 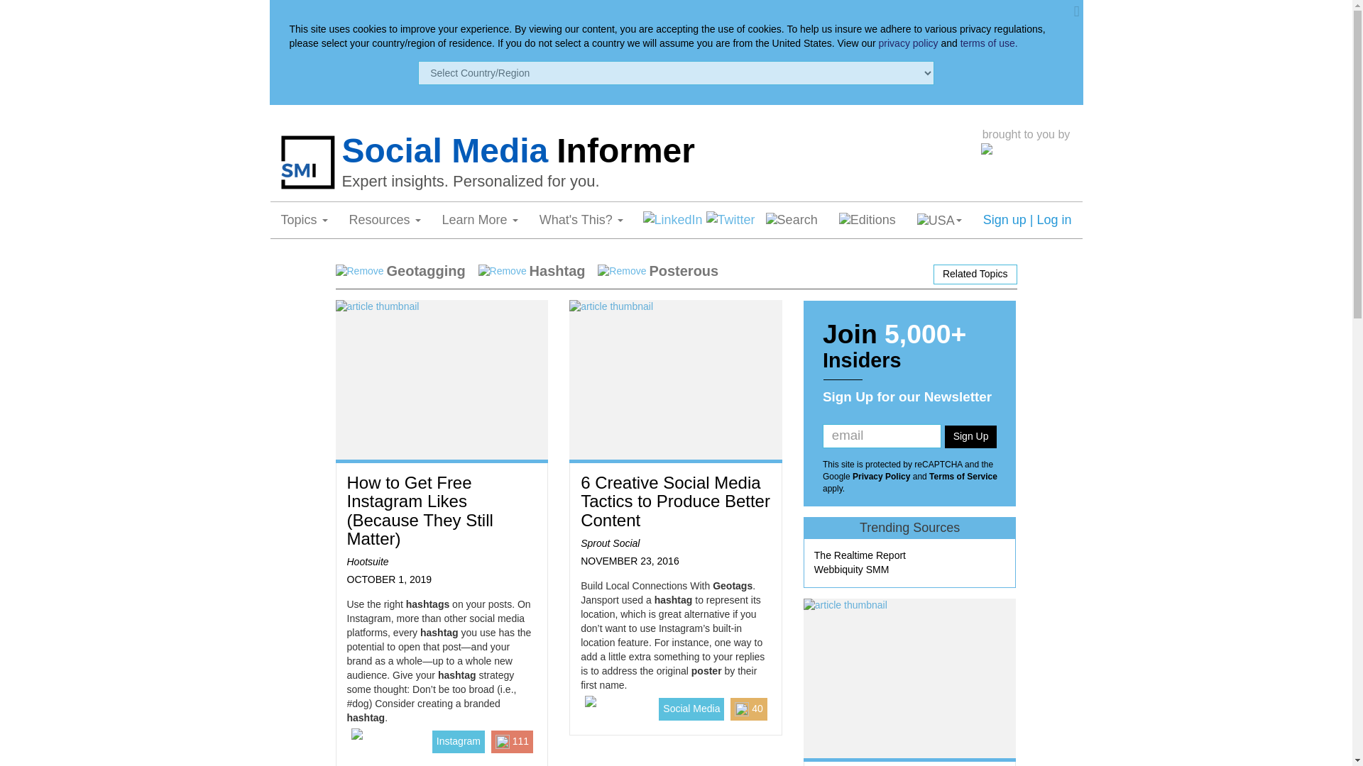 What do you see at coordinates (990, 43) in the screenshot?
I see `terms of use.` at bounding box center [990, 43].